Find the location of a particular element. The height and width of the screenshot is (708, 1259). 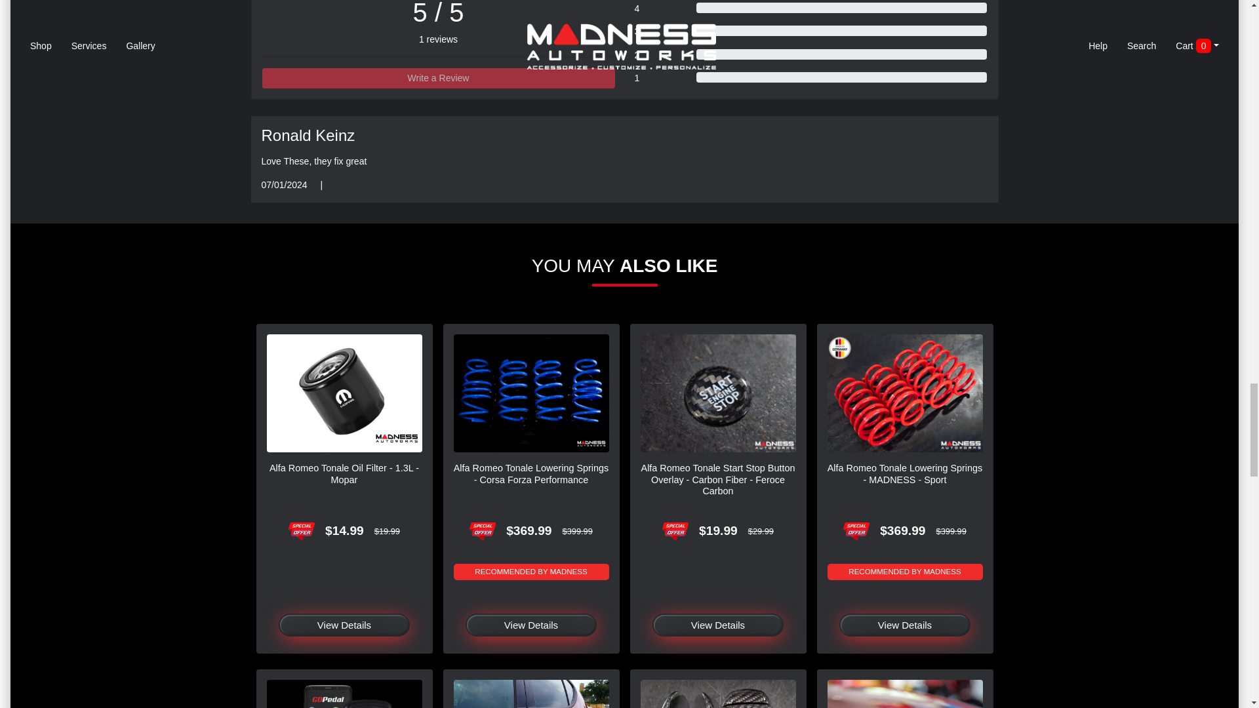

Alfa Romeo Tonale Key Fob Cover  - Carbon Fiber - Black is located at coordinates (717, 694).